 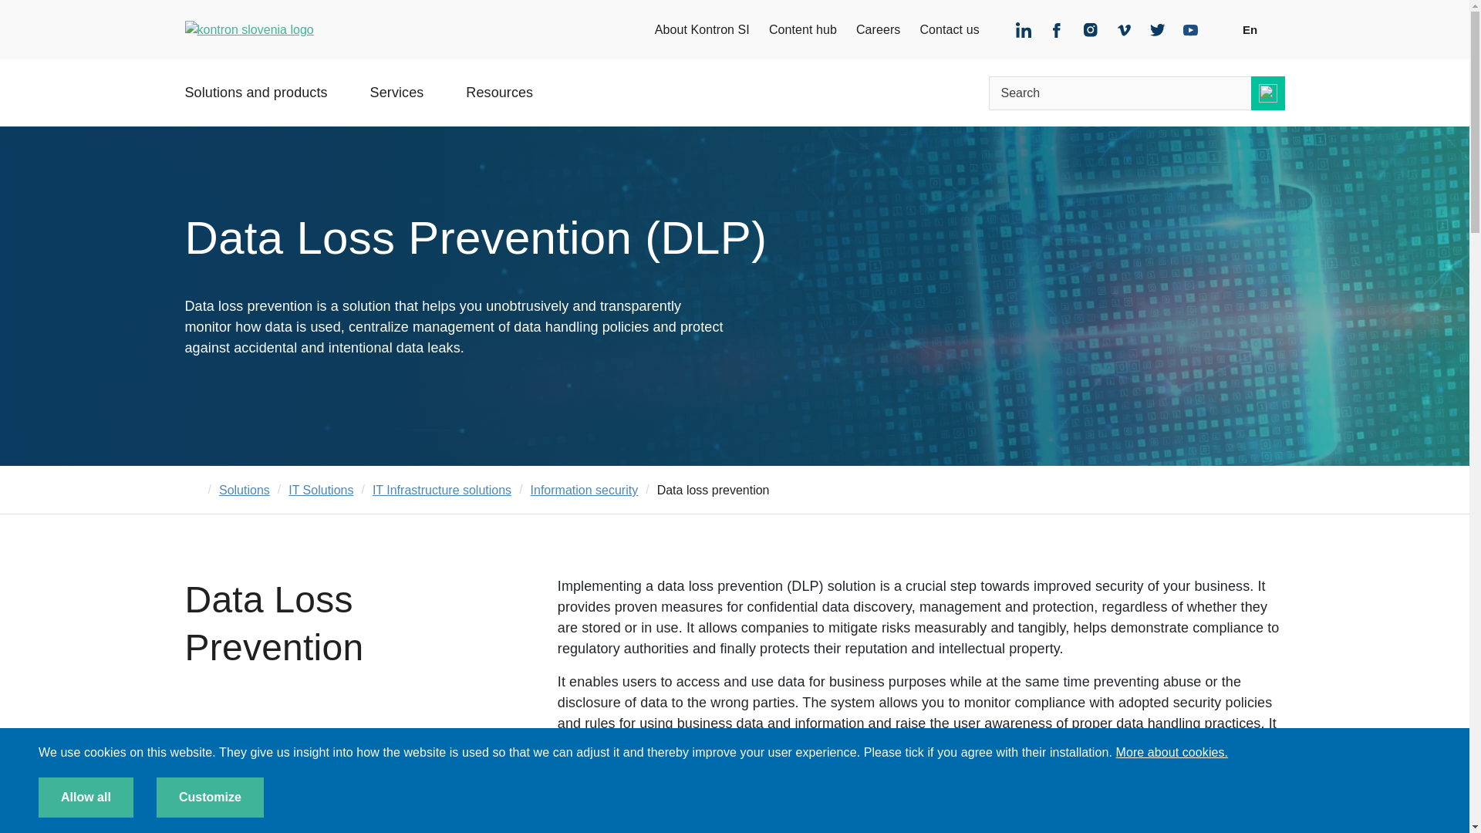 What do you see at coordinates (878, 29) in the screenshot?
I see `Careers` at bounding box center [878, 29].